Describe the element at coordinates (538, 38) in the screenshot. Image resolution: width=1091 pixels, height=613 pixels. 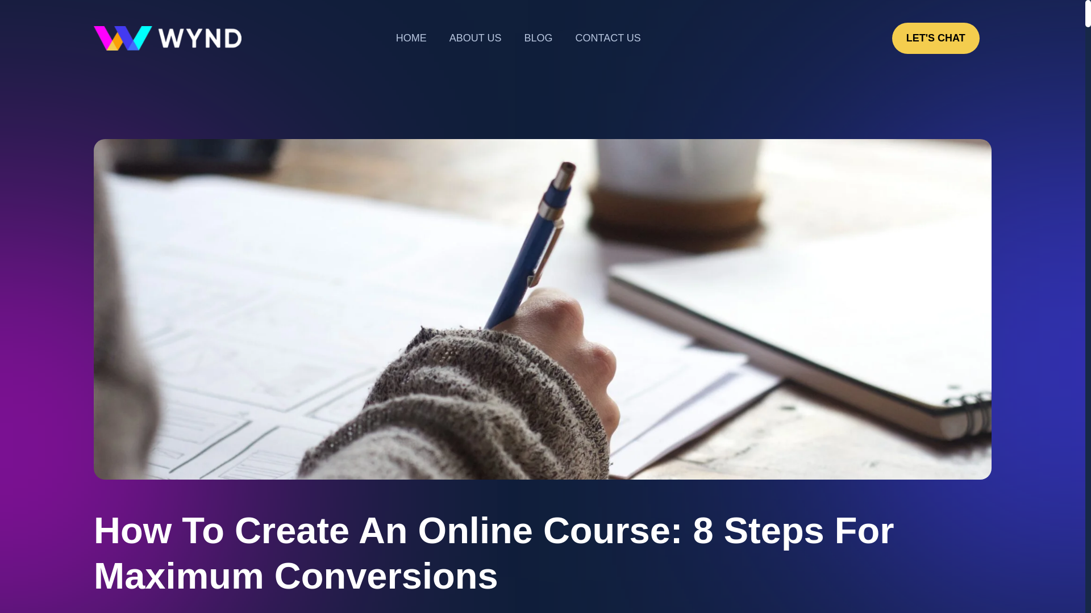
I see `BLOG` at that location.